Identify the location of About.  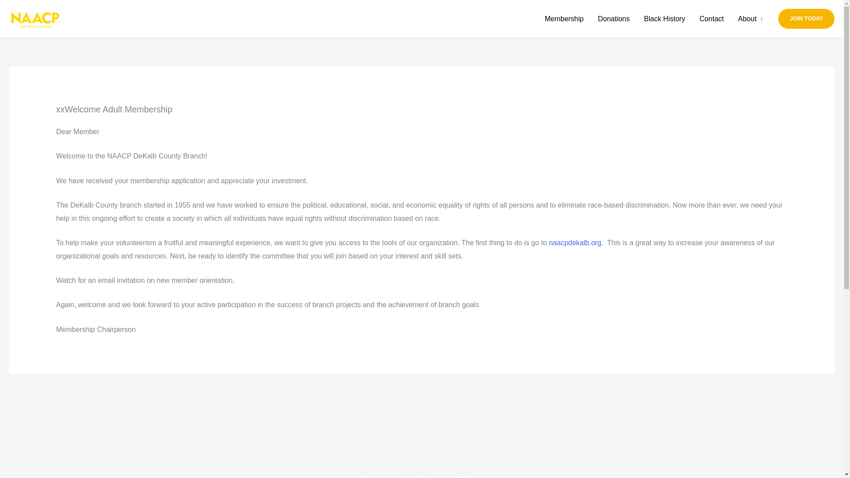
(750, 19).